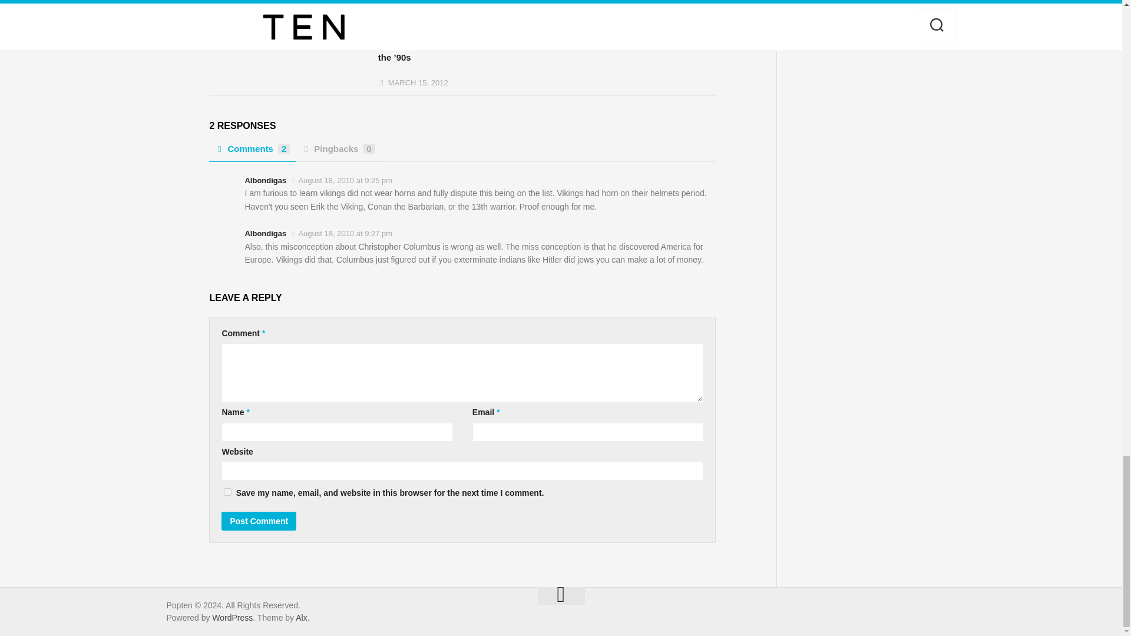 The image size is (1131, 636). I want to click on Pingbacks0, so click(338, 152).